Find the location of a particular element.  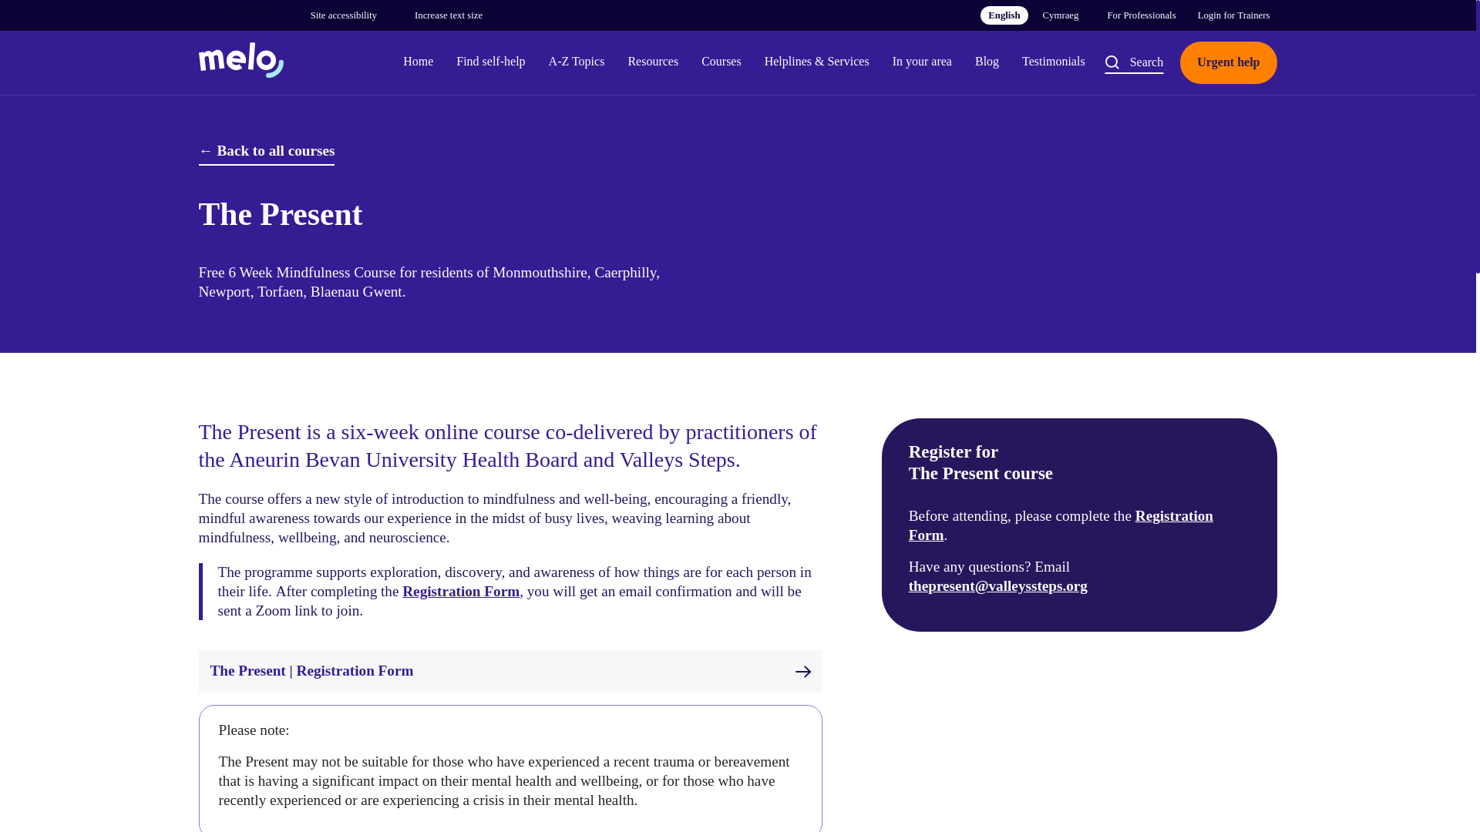

Testimonials is located at coordinates (1053, 62).